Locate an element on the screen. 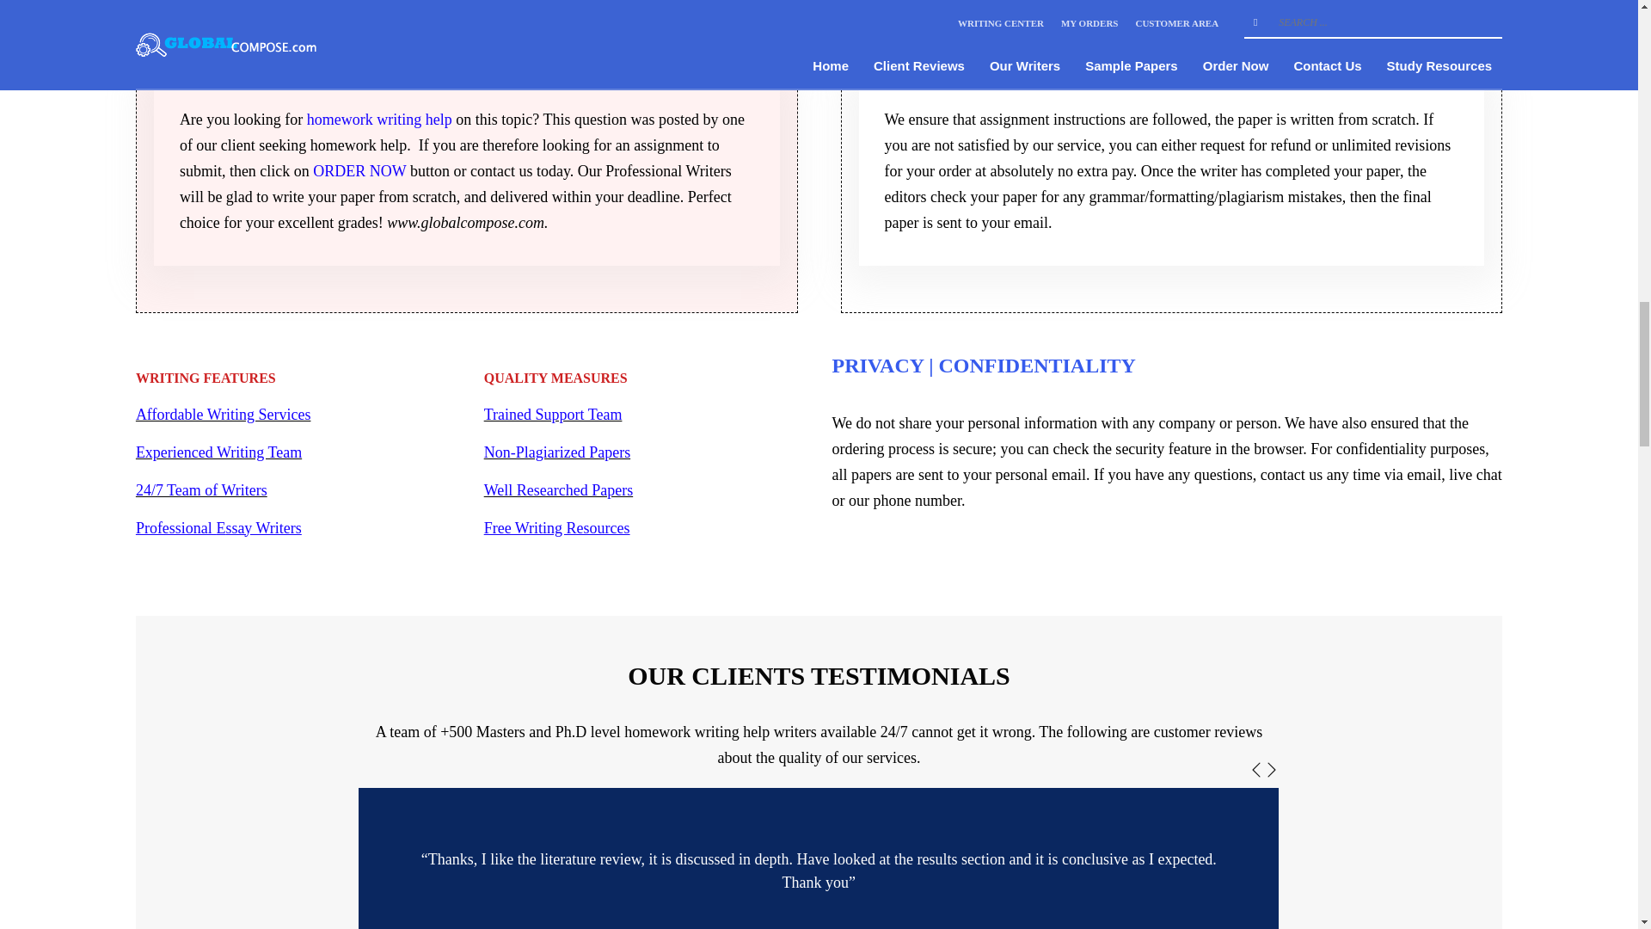  ORDER NOW is located at coordinates (359, 171).